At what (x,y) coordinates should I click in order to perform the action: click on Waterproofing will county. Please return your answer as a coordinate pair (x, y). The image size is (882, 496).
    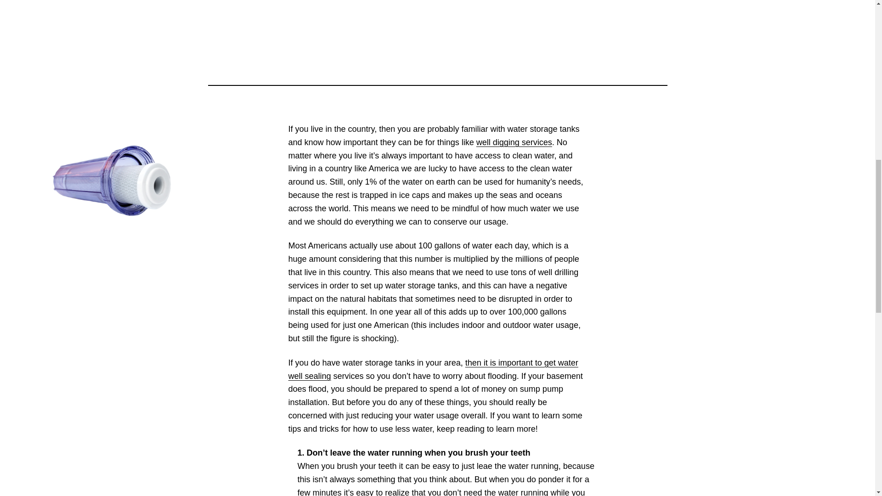
    Looking at the image, I should click on (433, 369).